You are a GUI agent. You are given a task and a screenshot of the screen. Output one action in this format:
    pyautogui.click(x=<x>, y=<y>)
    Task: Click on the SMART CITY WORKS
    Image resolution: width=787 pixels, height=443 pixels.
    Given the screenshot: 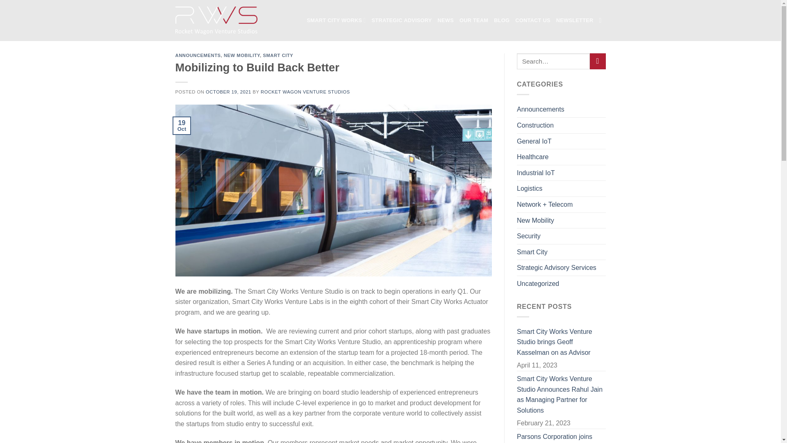 What is the action you would take?
    pyautogui.click(x=336, y=21)
    